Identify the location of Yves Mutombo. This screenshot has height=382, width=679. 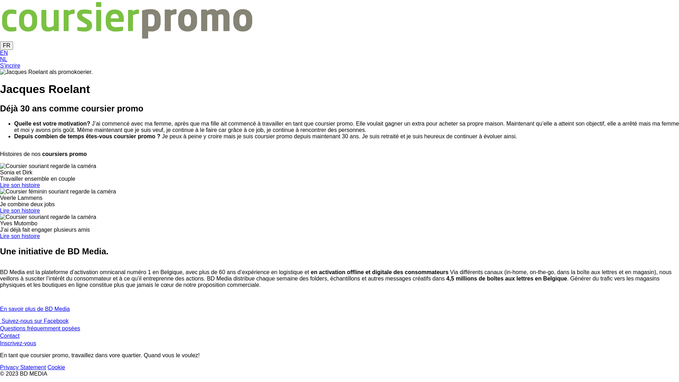
(48, 217).